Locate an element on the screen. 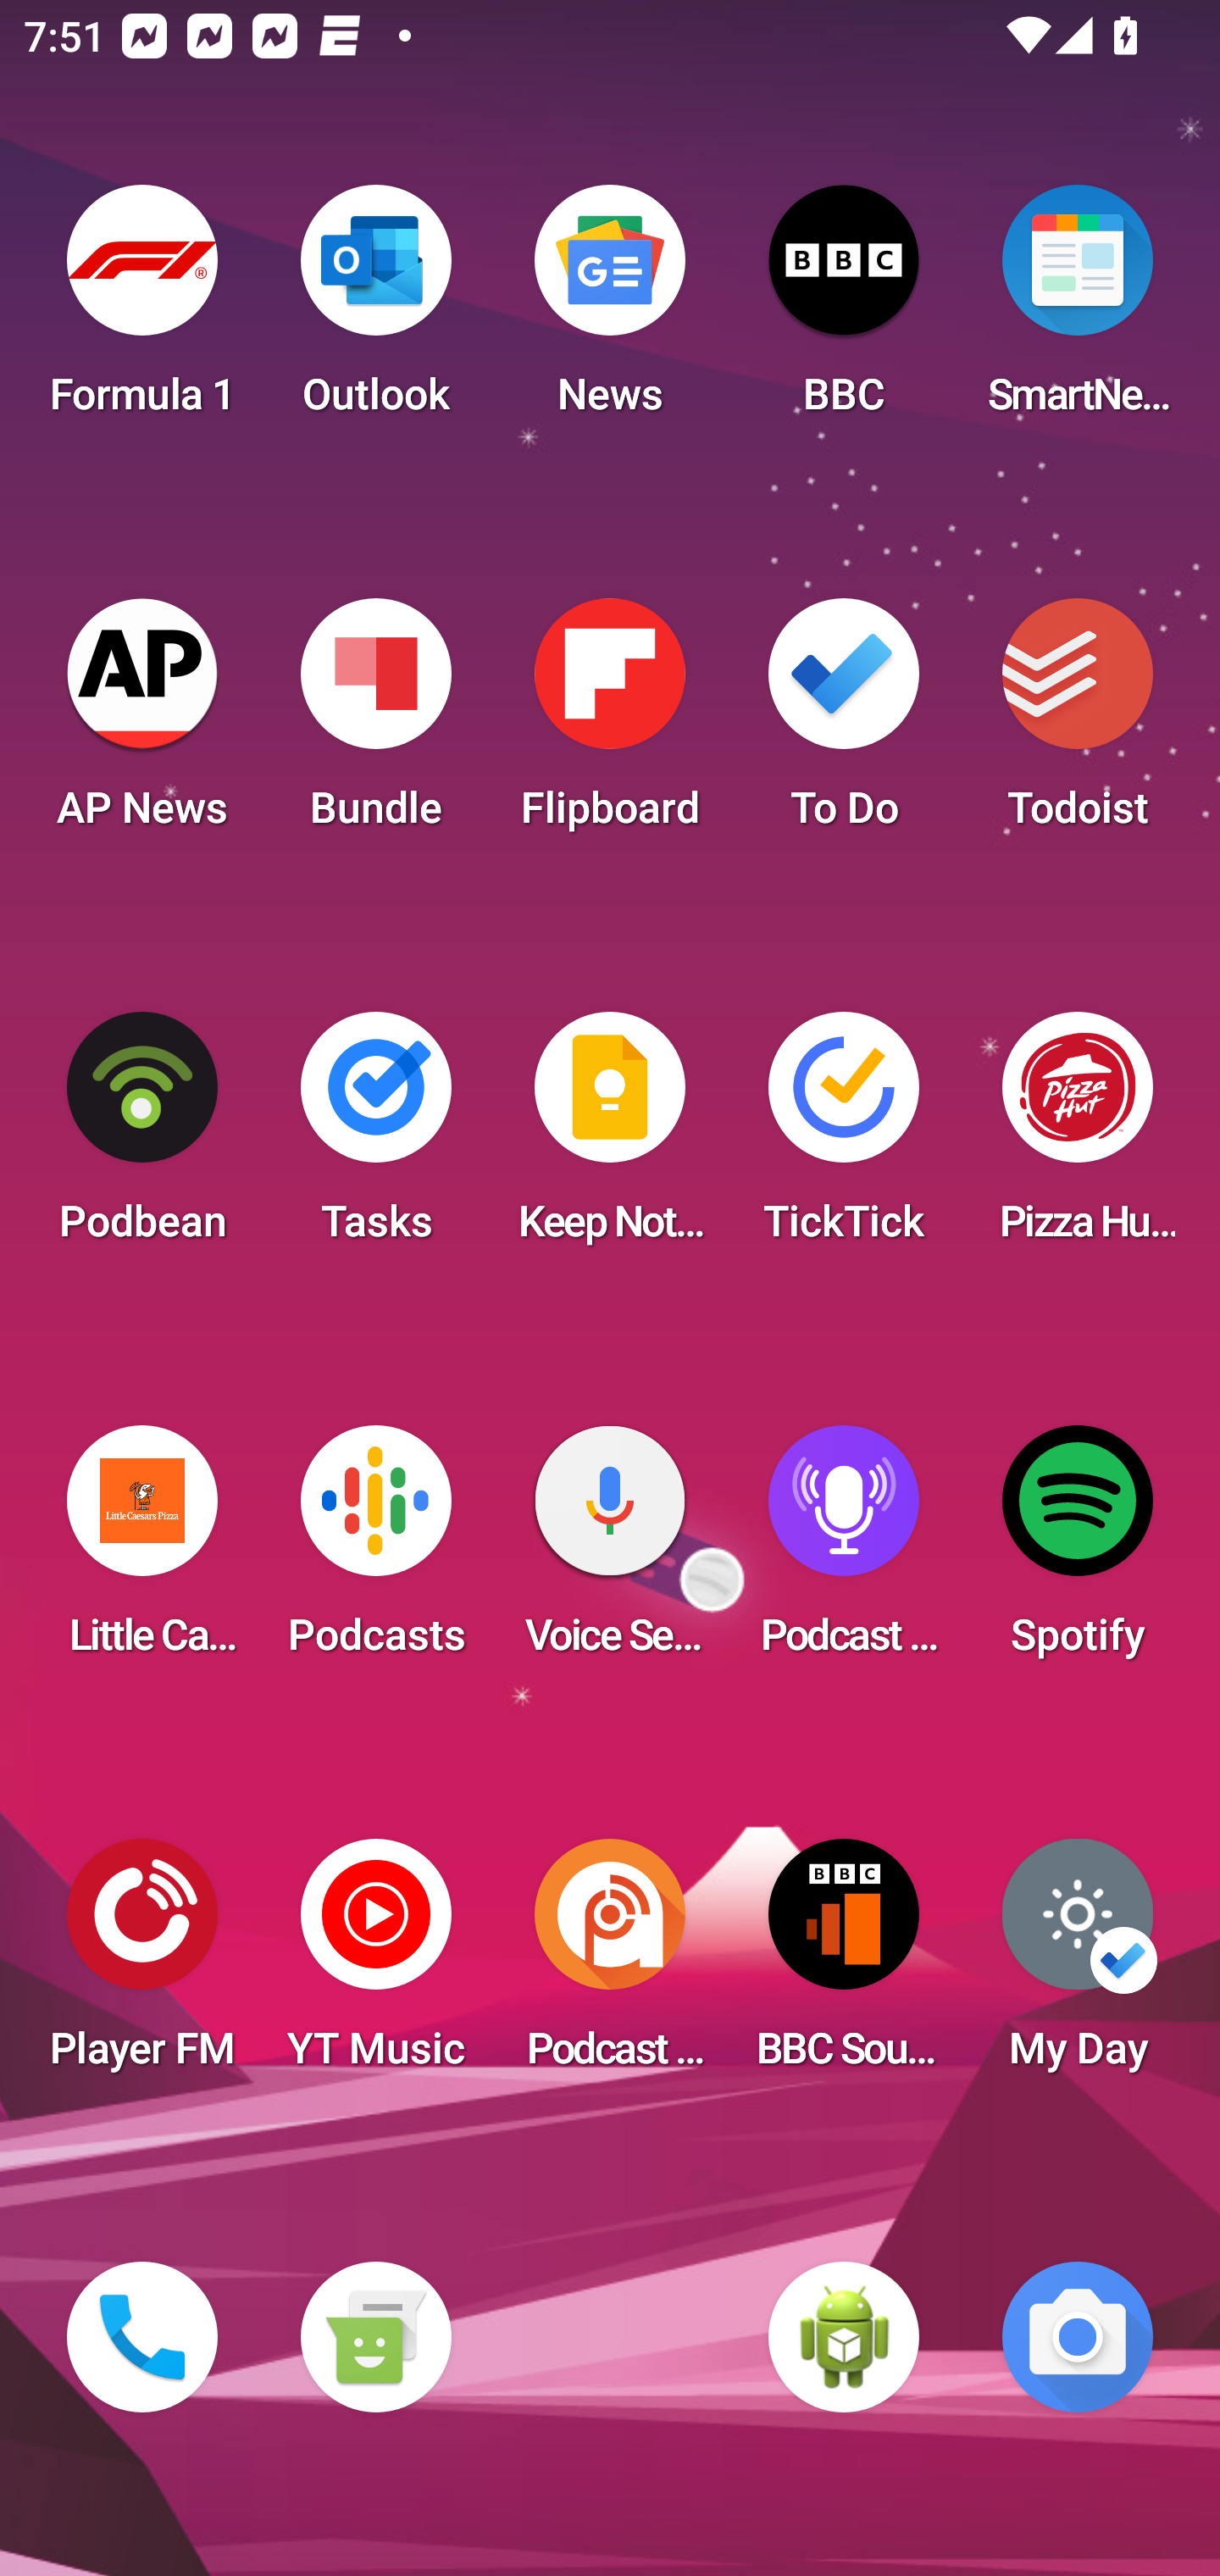  WebView Browser Tester is located at coordinates (844, 2337).